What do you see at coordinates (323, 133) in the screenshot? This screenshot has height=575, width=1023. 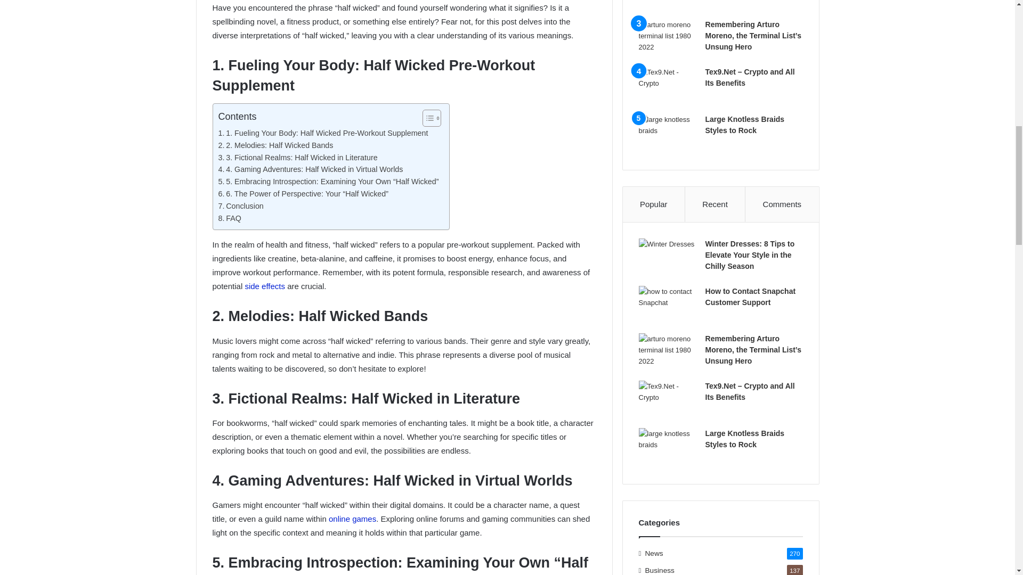 I see `1. Fueling Your Body: Half Wicked Pre-Workout Supplement` at bounding box center [323, 133].